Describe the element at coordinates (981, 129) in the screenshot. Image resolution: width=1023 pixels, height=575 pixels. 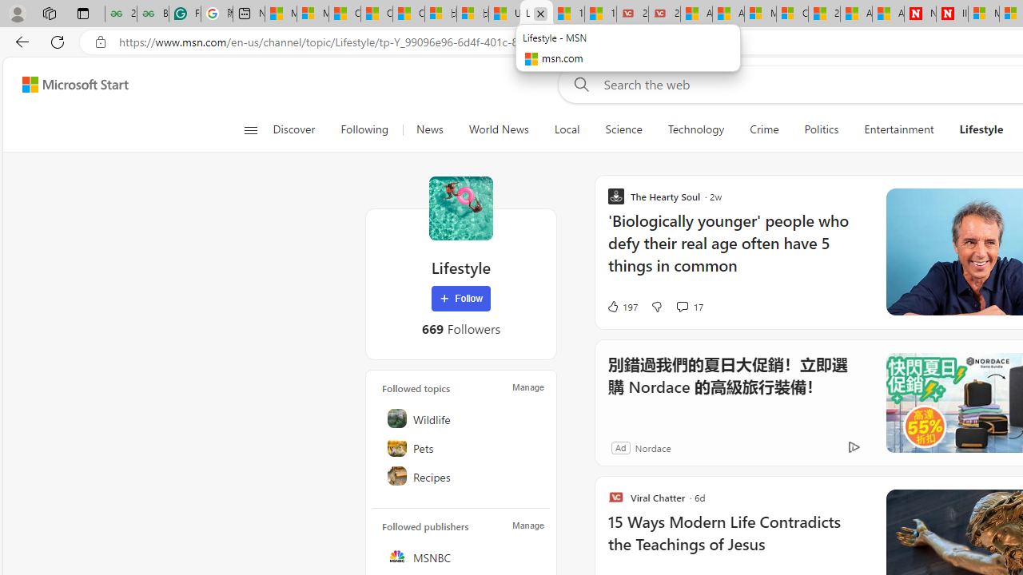
I see `Lifestyle` at that location.